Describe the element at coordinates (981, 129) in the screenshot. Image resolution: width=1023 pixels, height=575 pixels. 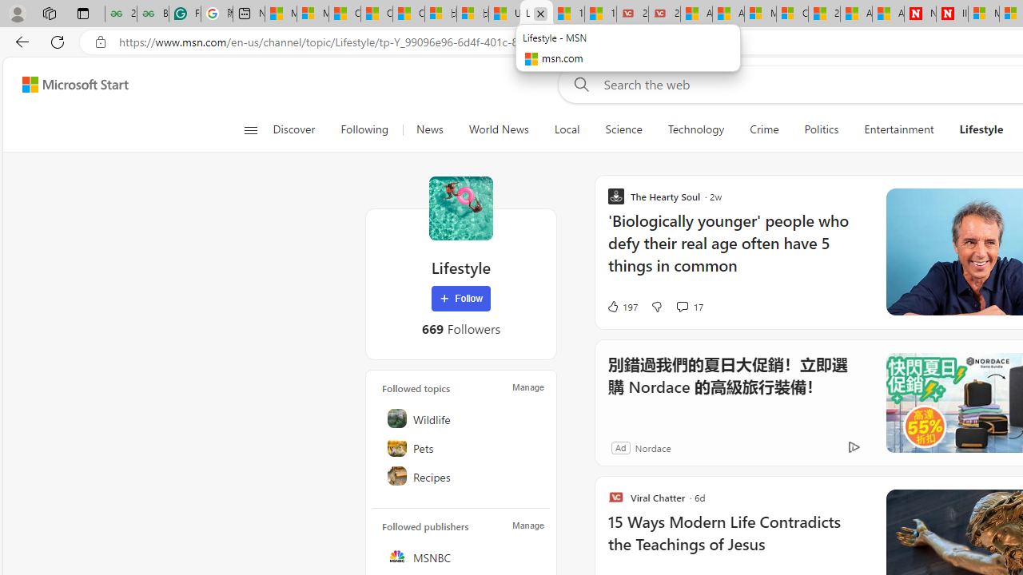
I see `Lifestyle` at that location.